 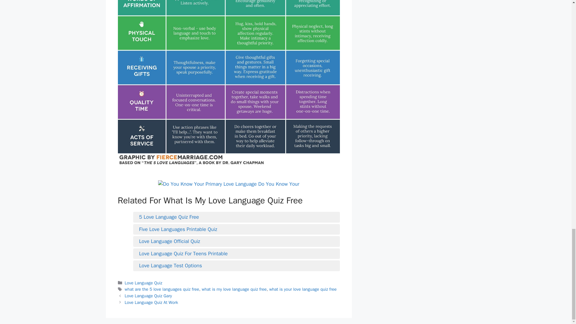 I want to click on what is your love language quiz free, so click(x=302, y=289).